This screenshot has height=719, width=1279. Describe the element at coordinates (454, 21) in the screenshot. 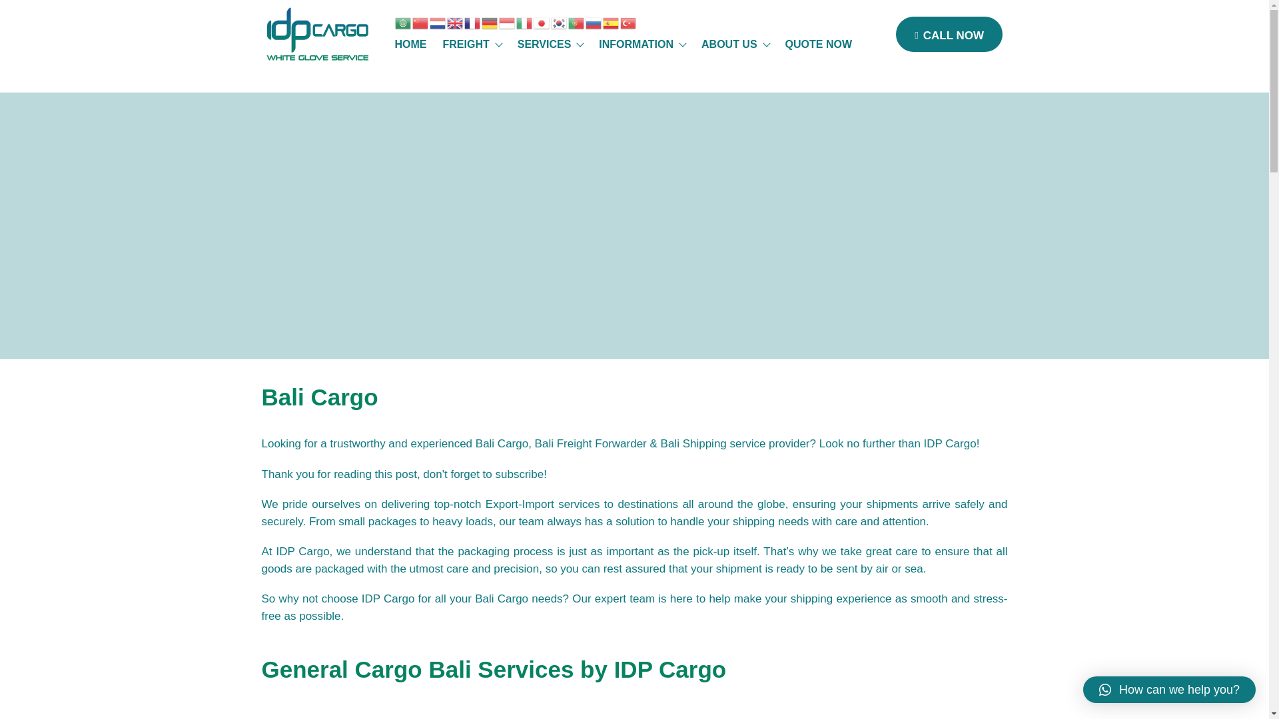

I see `English` at that location.